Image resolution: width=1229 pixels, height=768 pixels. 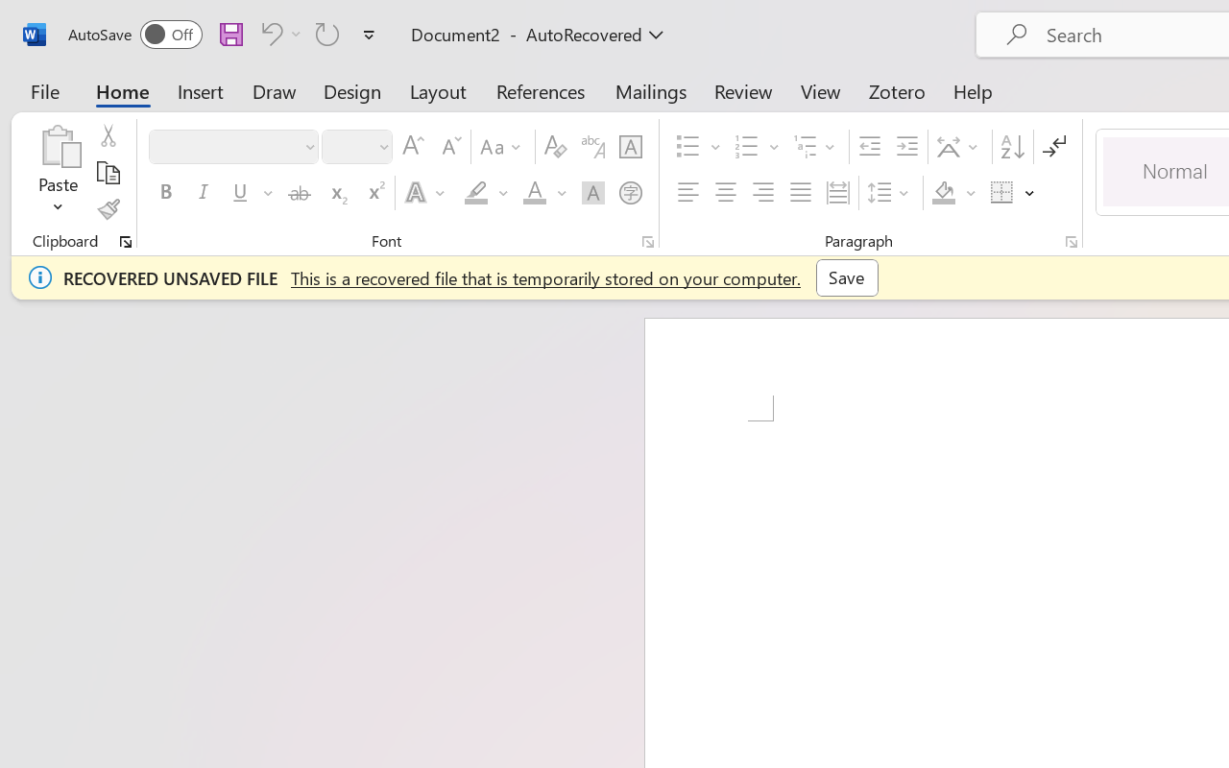 What do you see at coordinates (300, 193) in the screenshot?
I see `Strikethrough` at bounding box center [300, 193].